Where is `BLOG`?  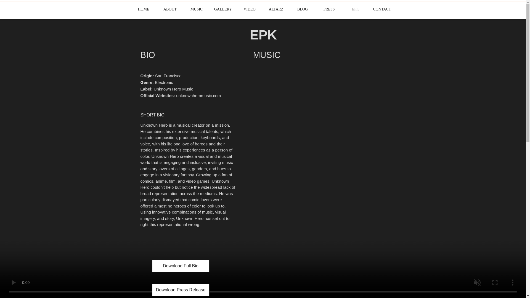 BLOG is located at coordinates (303, 9).